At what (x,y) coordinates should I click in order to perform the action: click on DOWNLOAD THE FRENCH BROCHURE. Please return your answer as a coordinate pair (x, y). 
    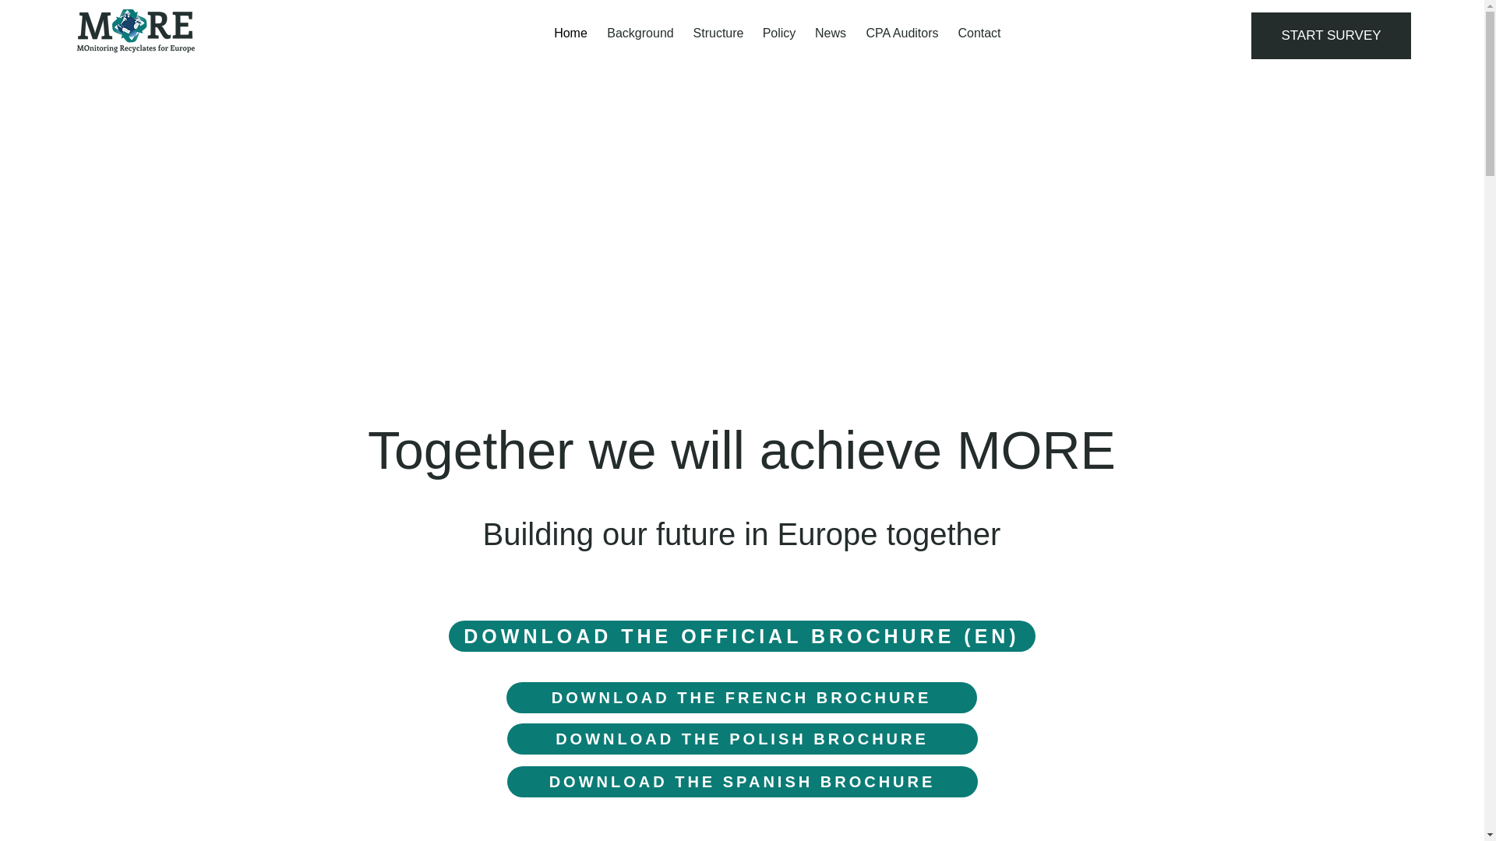
    Looking at the image, I should click on (742, 697).